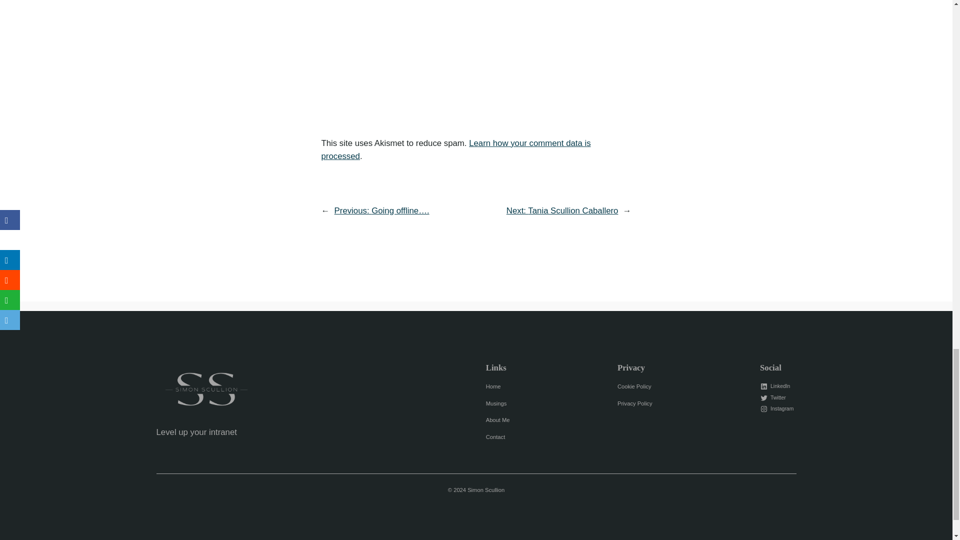 The width and height of the screenshot is (960, 540). I want to click on Learn how your comment data is processed, so click(455, 149).